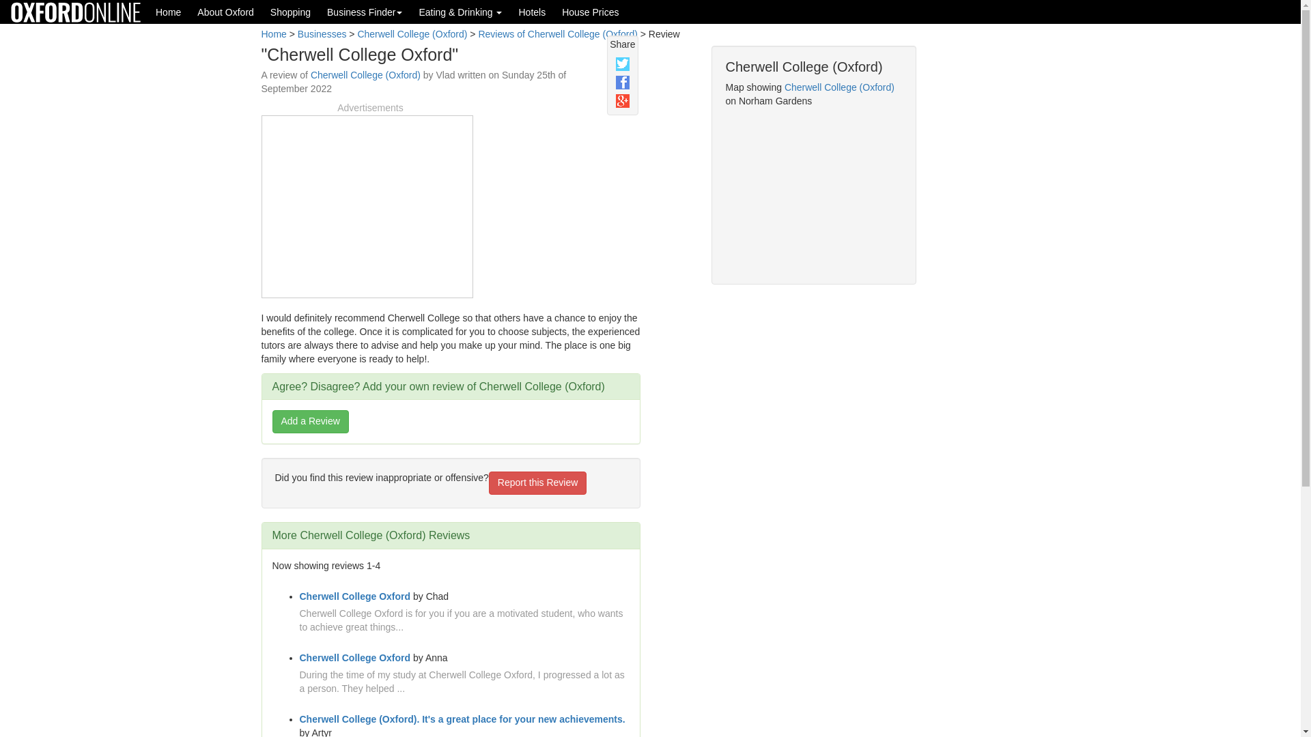  What do you see at coordinates (310, 422) in the screenshot?
I see `Add a Review` at bounding box center [310, 422].